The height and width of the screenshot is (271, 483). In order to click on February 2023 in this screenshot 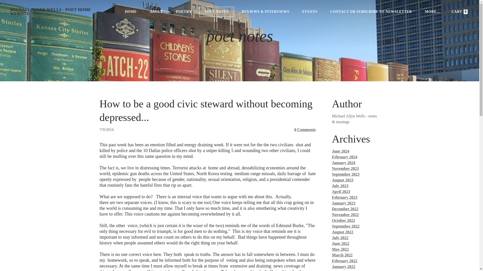, I will do `click(345, 197)`.